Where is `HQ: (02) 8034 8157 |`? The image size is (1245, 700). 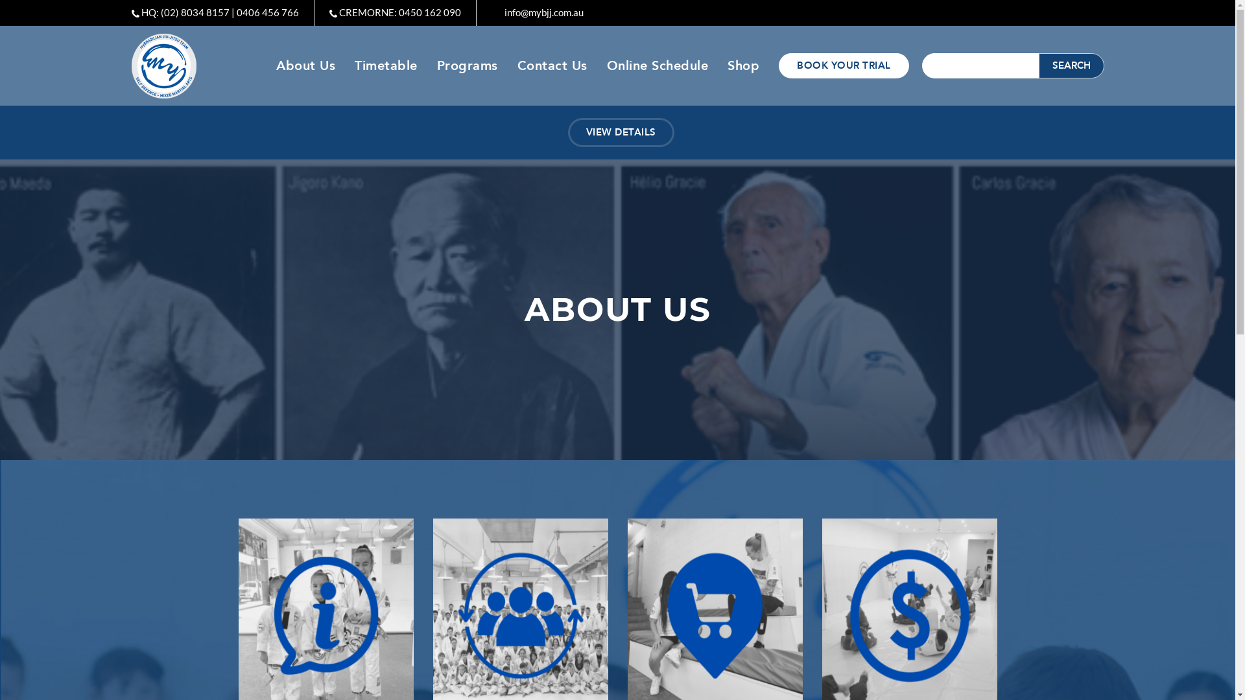 HQ: (02) 8034 8157 | is located at coordinates (187, 12).